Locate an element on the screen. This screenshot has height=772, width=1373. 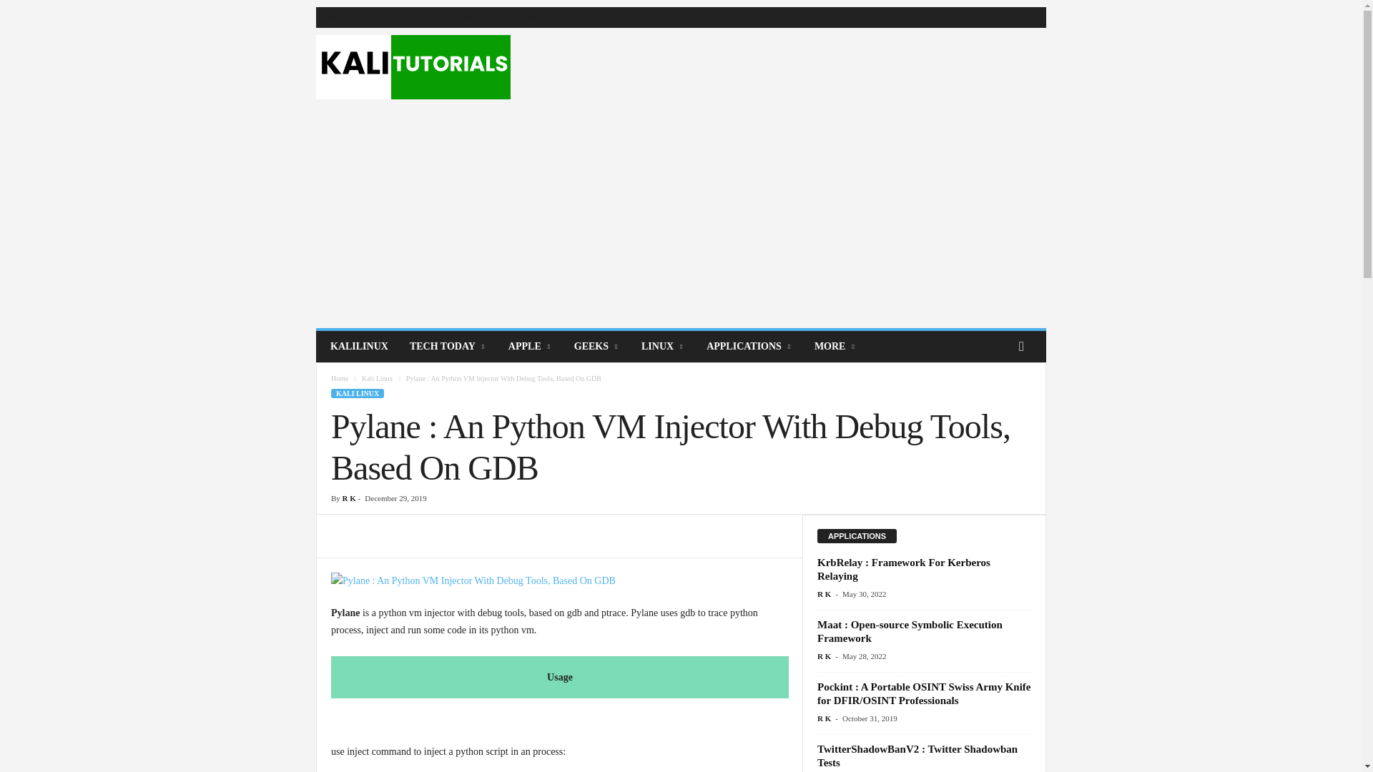
Kali Linux Tutorials is located at coordinates (413, 67).